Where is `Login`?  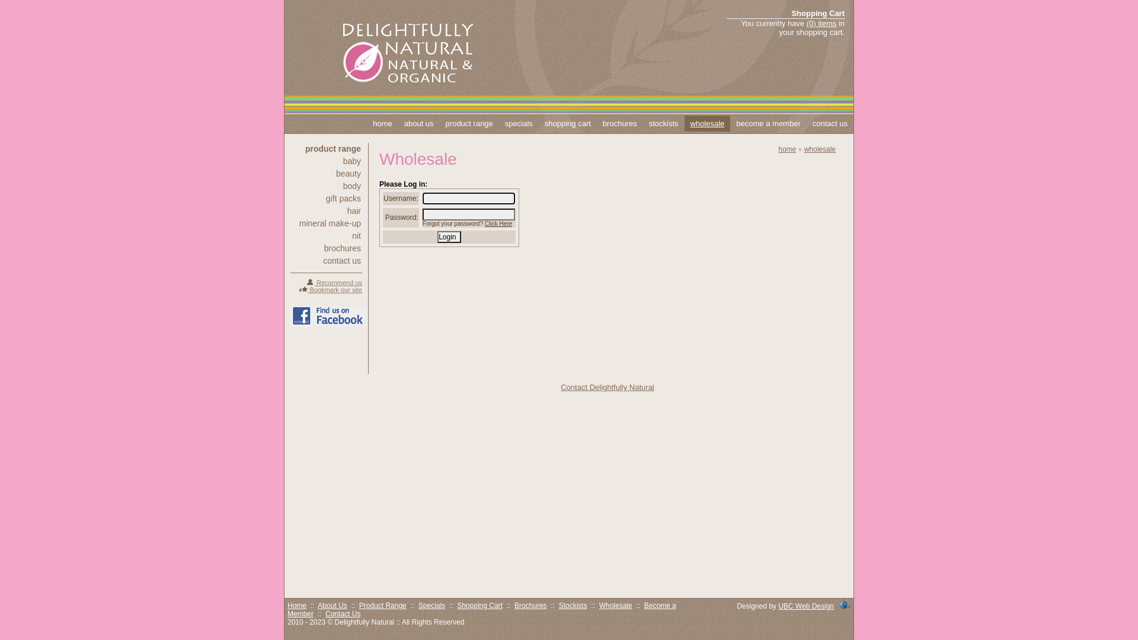
Login is located at coordinates (449, 237).